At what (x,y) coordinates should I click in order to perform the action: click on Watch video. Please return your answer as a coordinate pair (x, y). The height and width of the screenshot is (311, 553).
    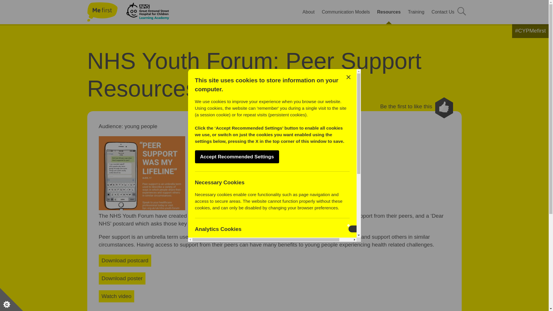
    Looking at the image, I should click on (116, 296).